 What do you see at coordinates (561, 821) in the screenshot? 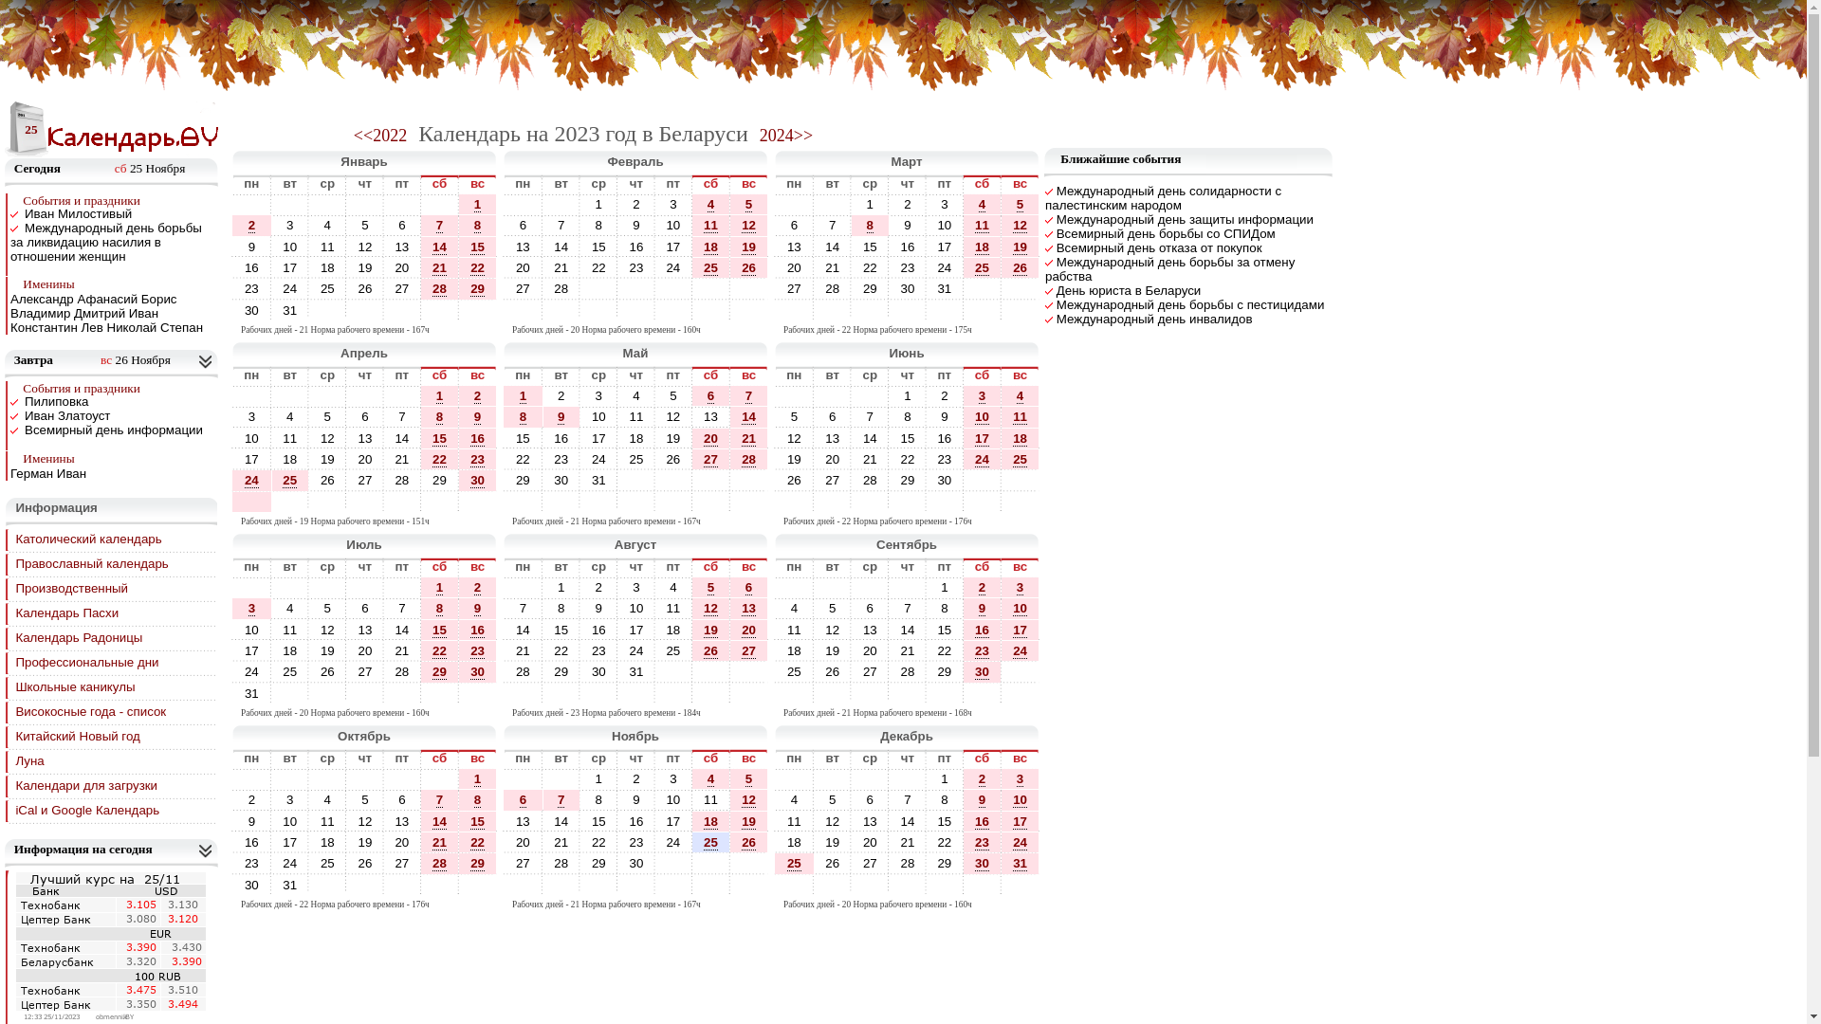
I see `14` at bounding box center [561, 821].